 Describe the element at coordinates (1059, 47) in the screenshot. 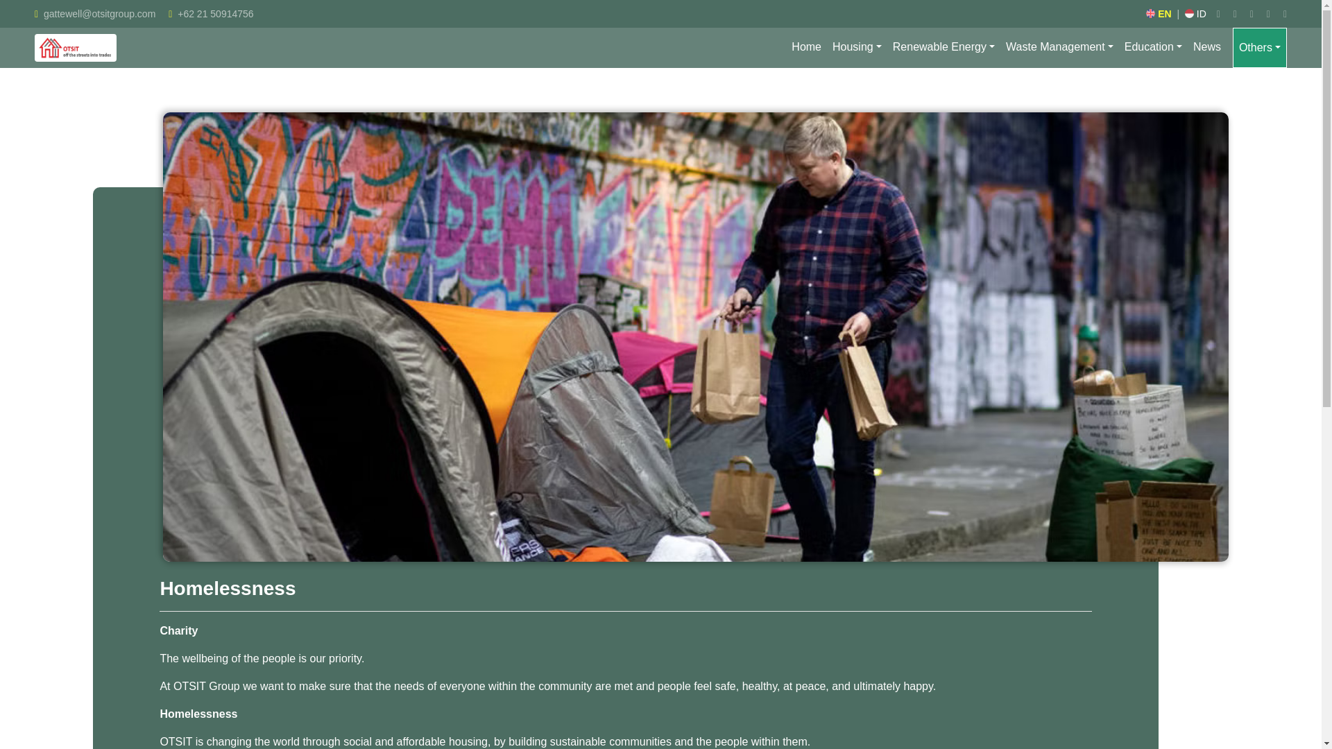

I see `Waste Management` at that location.